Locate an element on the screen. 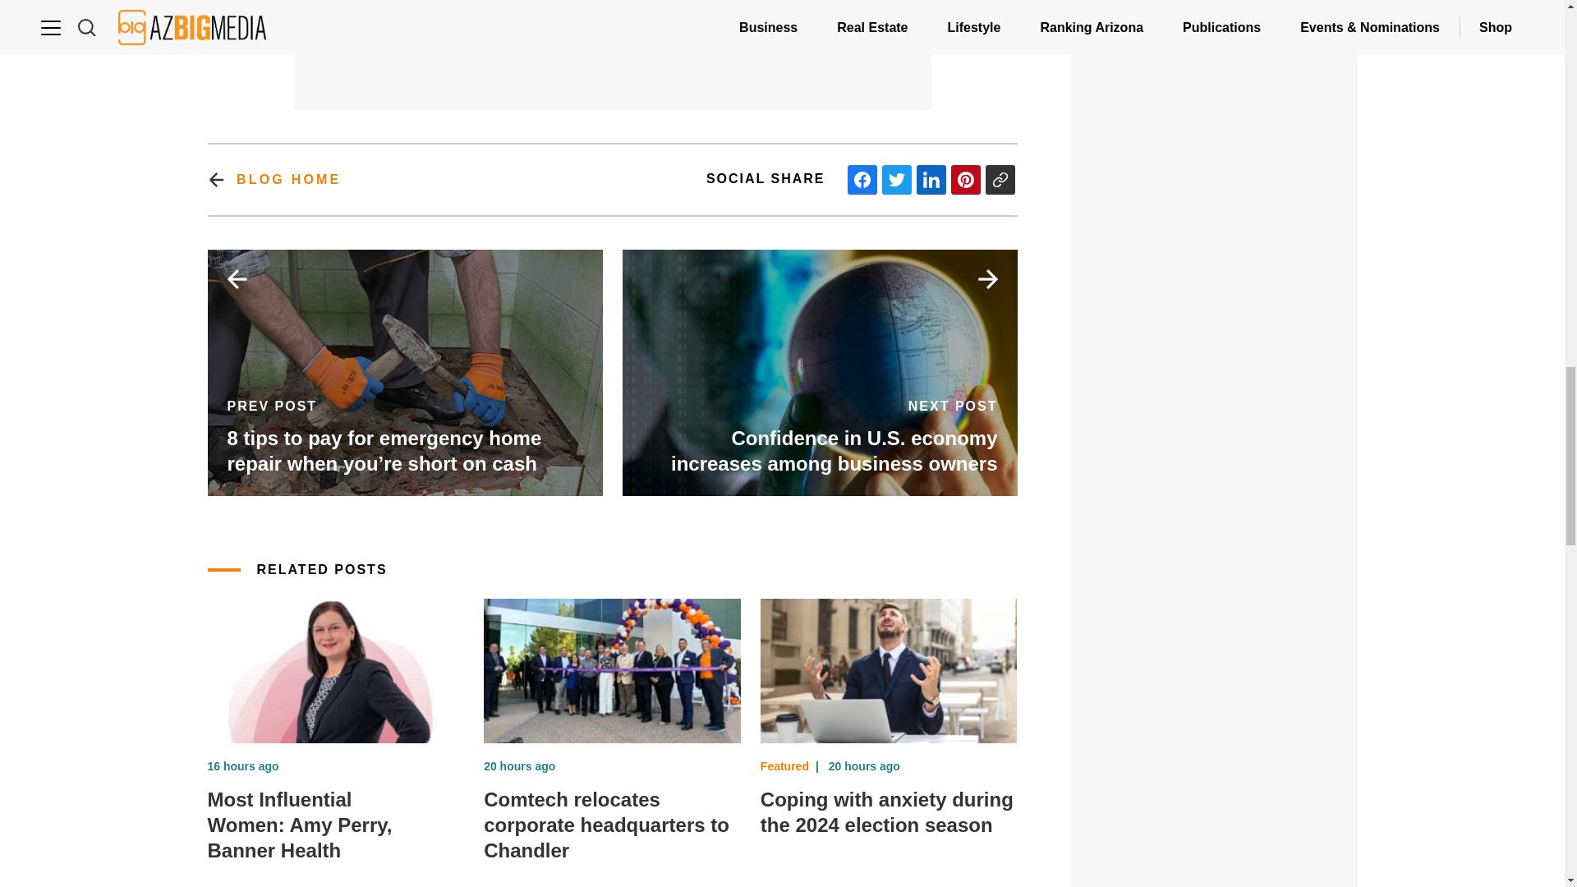  3rd party ad content is located at coordinates (1214, 698).